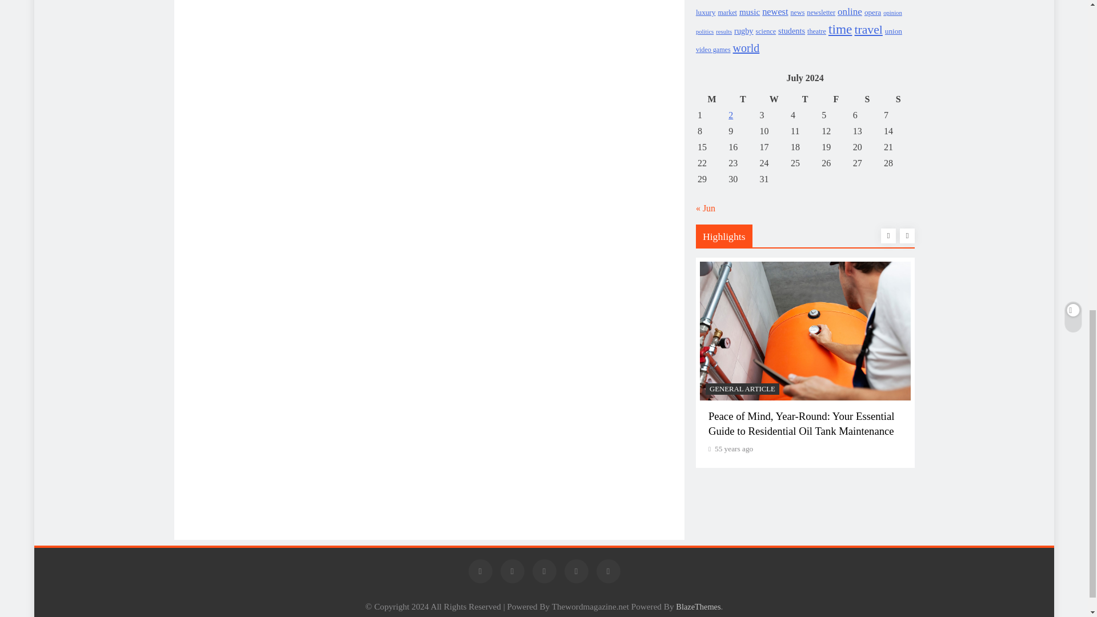 The image size is (1097, 617). What do you see at coordinates (867, 99) in the screenshot?
I see `Saturday` at bounding box center [867, 99].